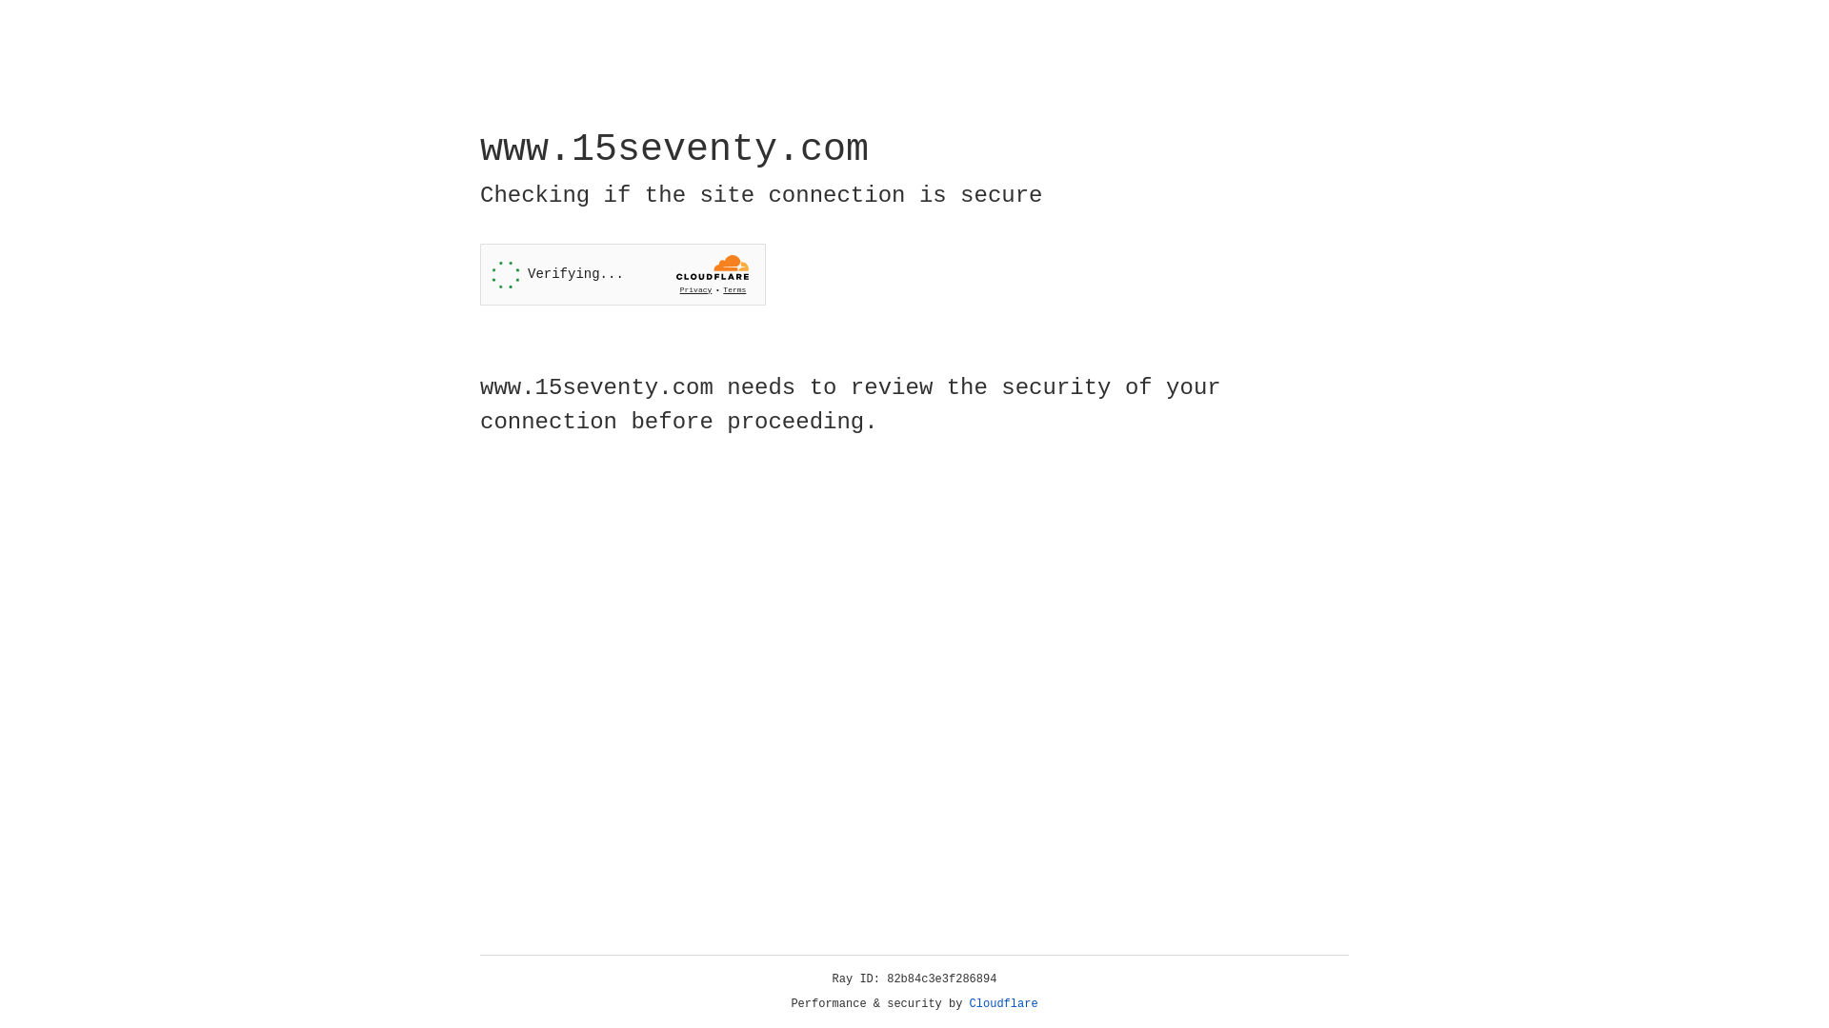  I want to click on Widget containing a Cloudflare security challenge, so click(623, 274).